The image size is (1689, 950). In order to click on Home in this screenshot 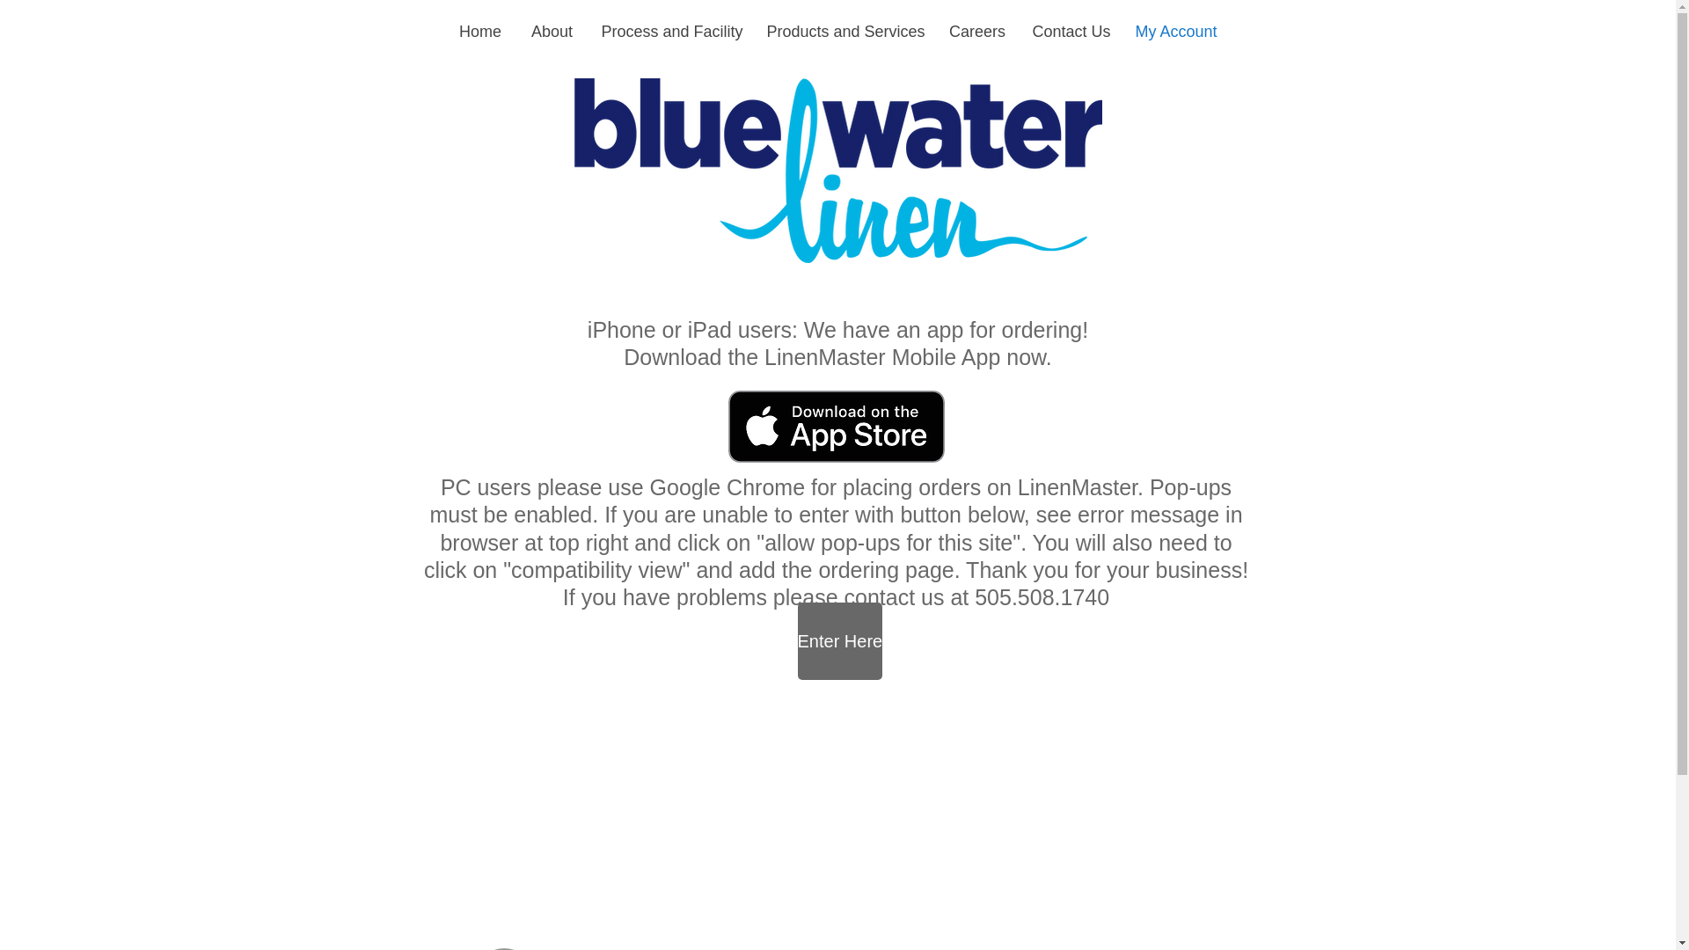, I will do `click(480, 31)`.